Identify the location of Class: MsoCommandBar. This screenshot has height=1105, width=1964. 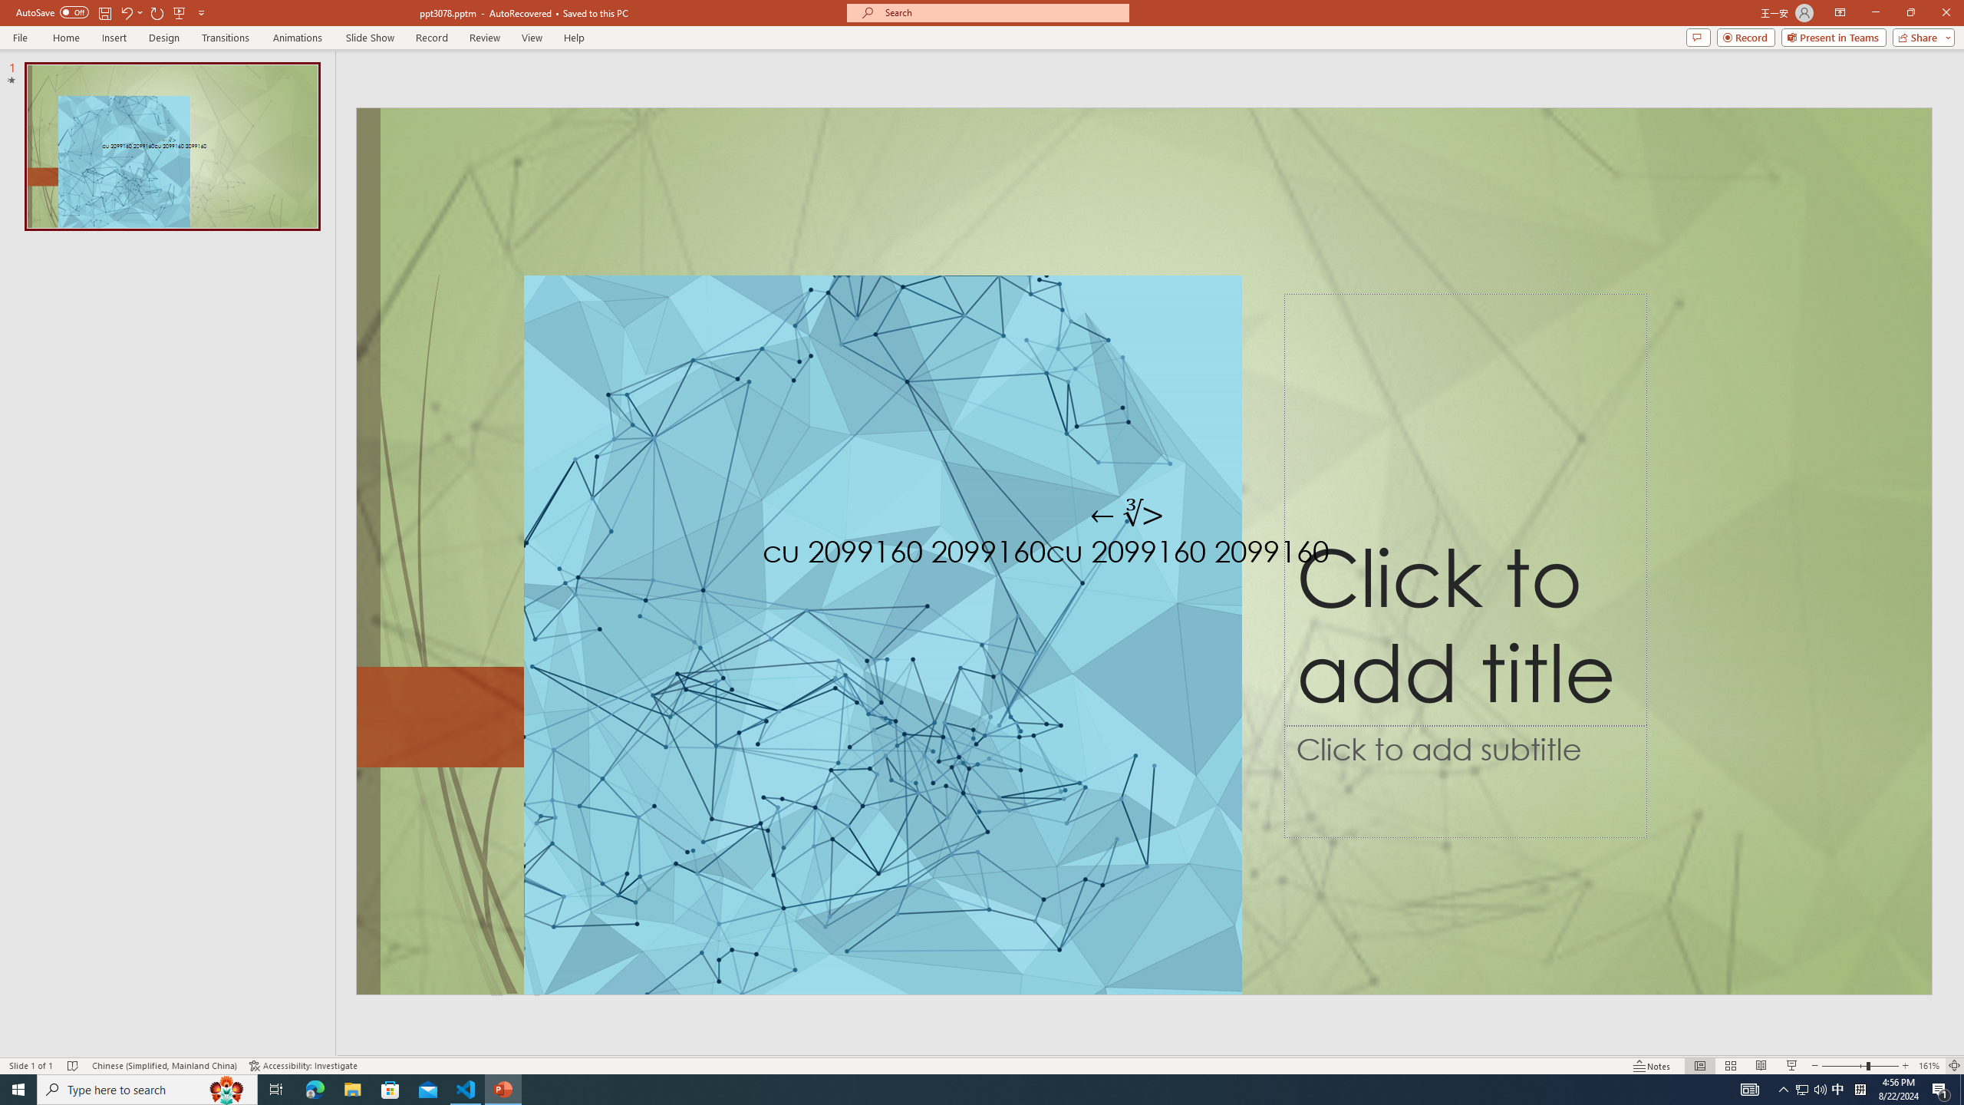
(982, 1065).